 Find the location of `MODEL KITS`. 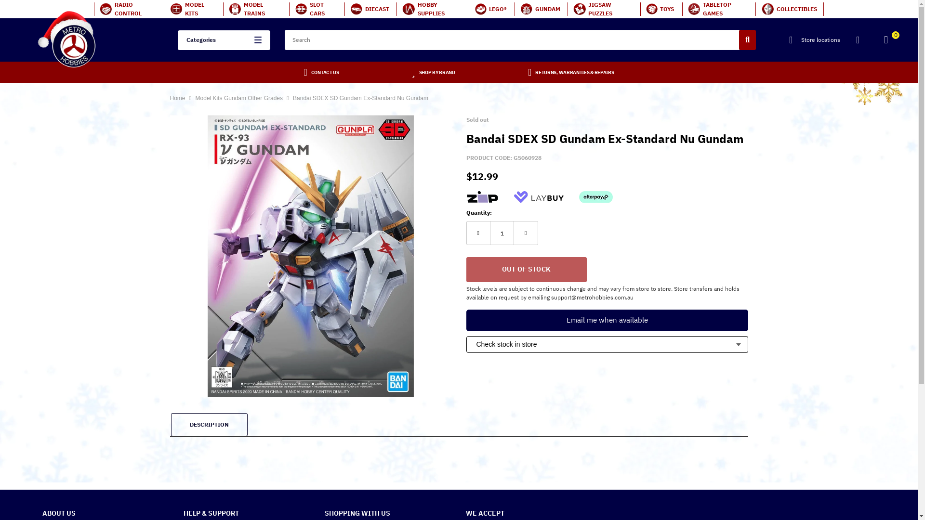

MODEL KITS is located at coordinates (194, 9).